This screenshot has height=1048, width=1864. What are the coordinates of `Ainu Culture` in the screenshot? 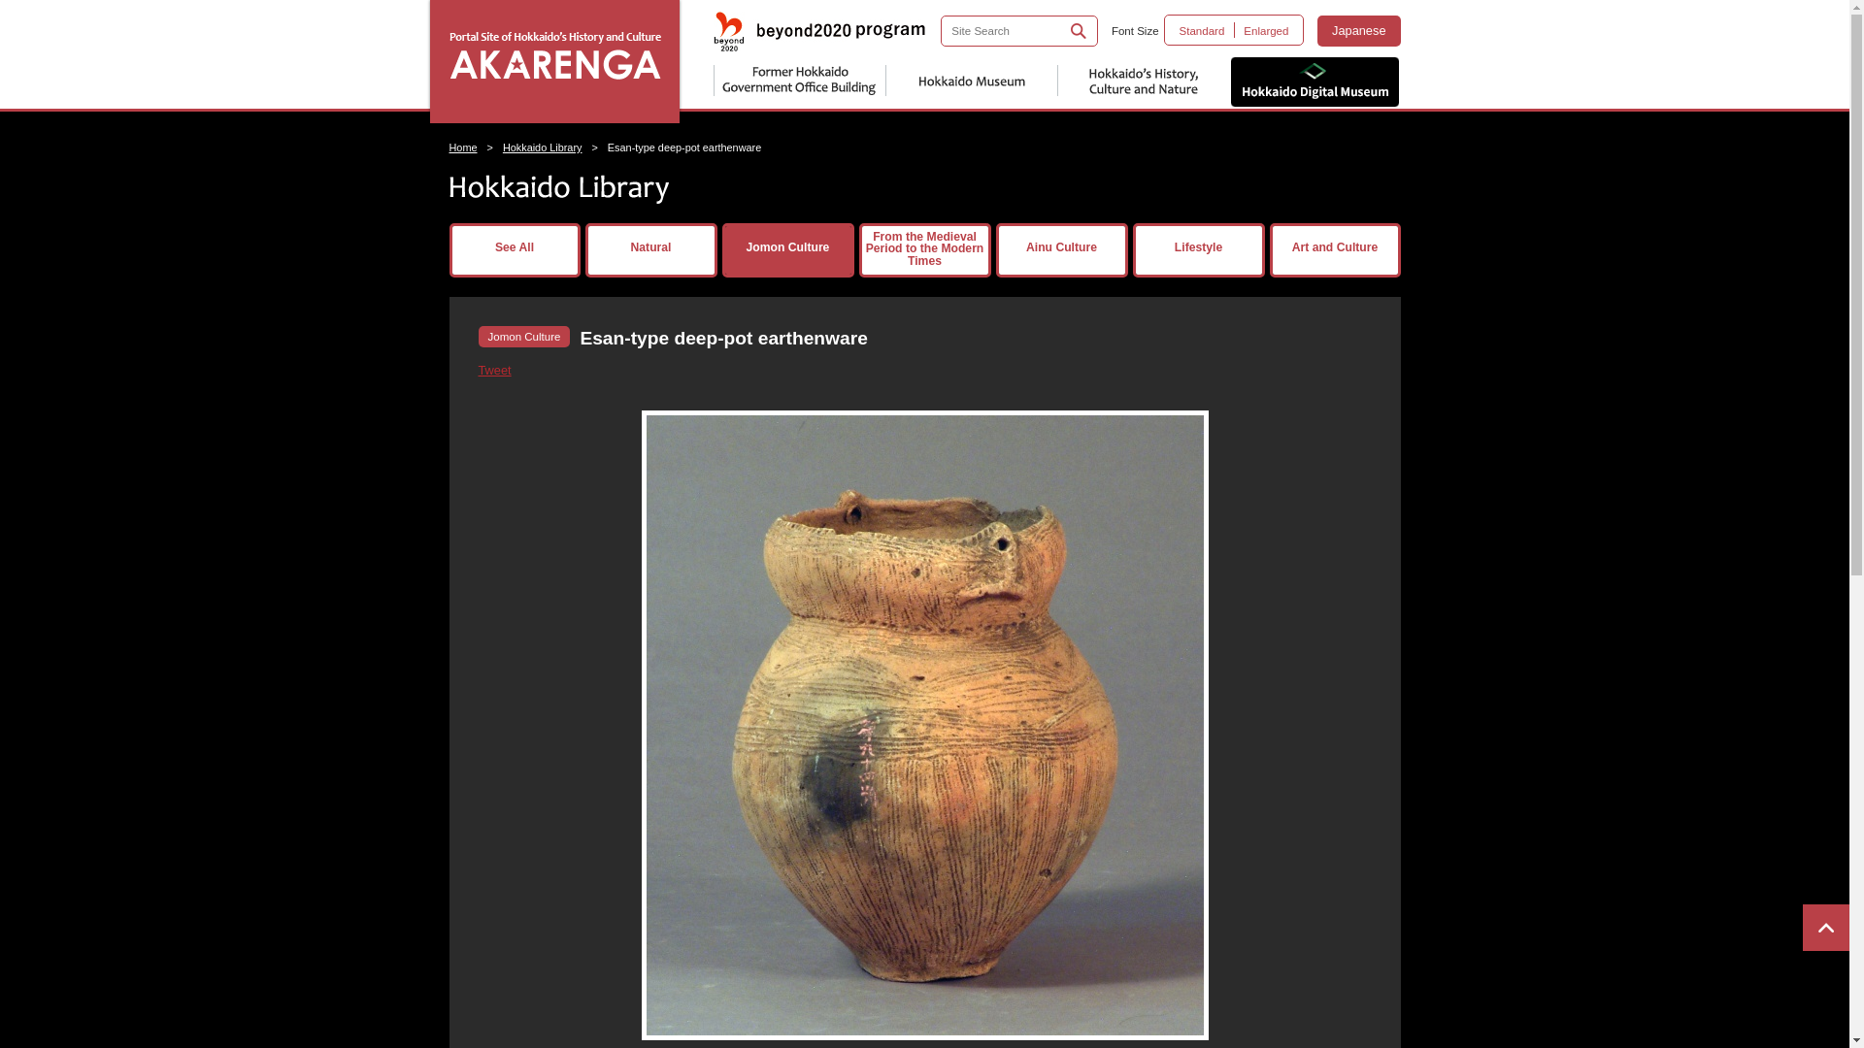 It's located at (1060, 250).